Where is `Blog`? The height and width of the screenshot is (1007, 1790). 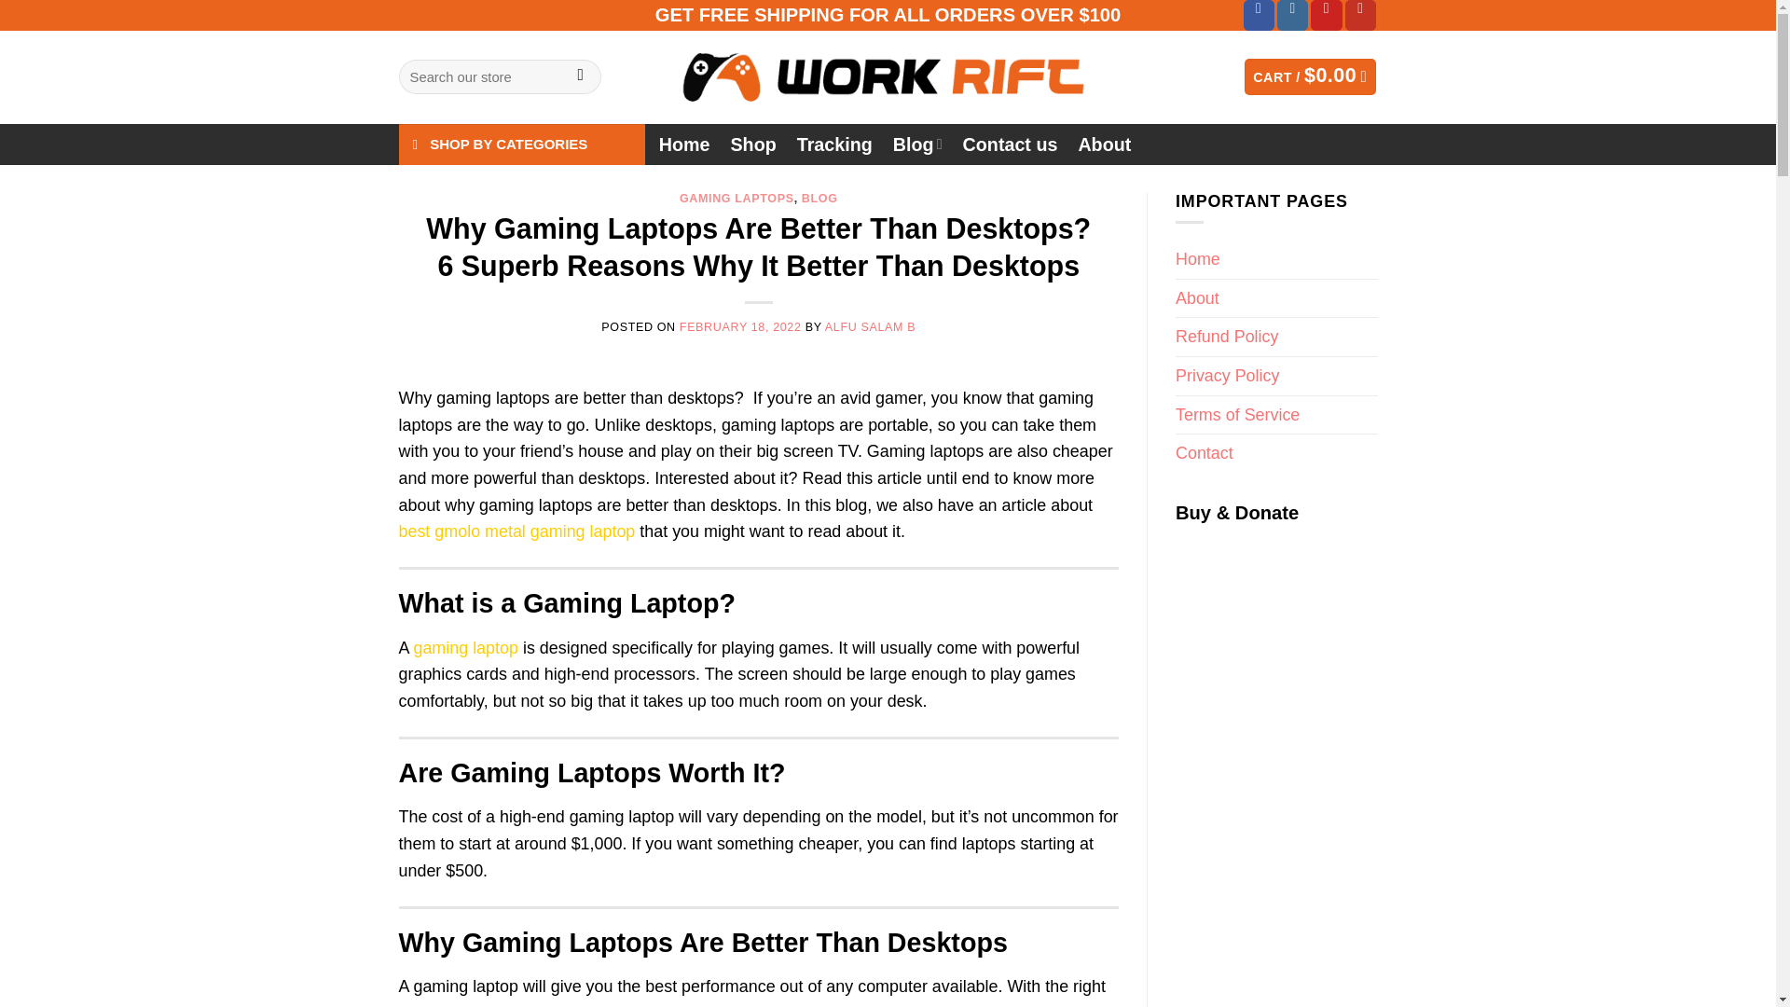 Blog is located at coordinates (917, 144).